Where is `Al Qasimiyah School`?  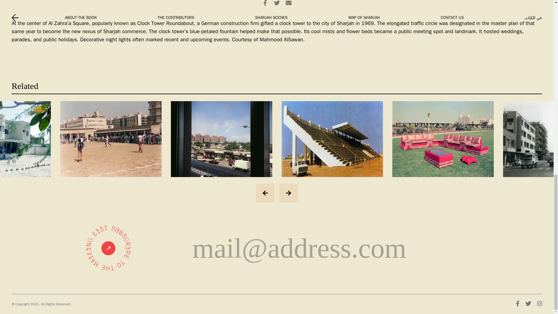 Al Qasimiyah School is located at coordinates (110, 139).